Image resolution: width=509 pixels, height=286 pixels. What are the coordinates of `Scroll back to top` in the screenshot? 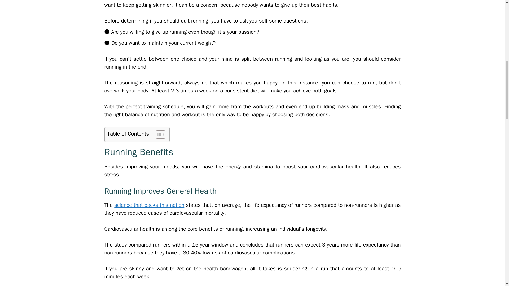 It's located at (492, 251).